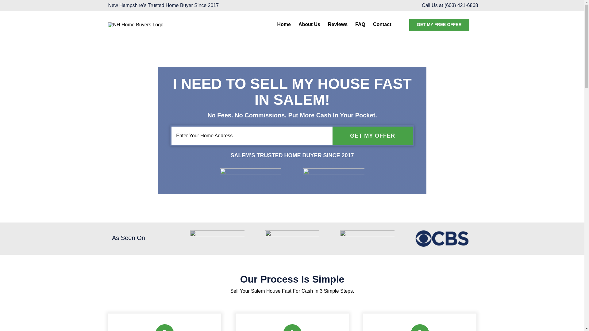  I want to click on companies-that-buy-houses-near-me-abc, so click(292, 238).